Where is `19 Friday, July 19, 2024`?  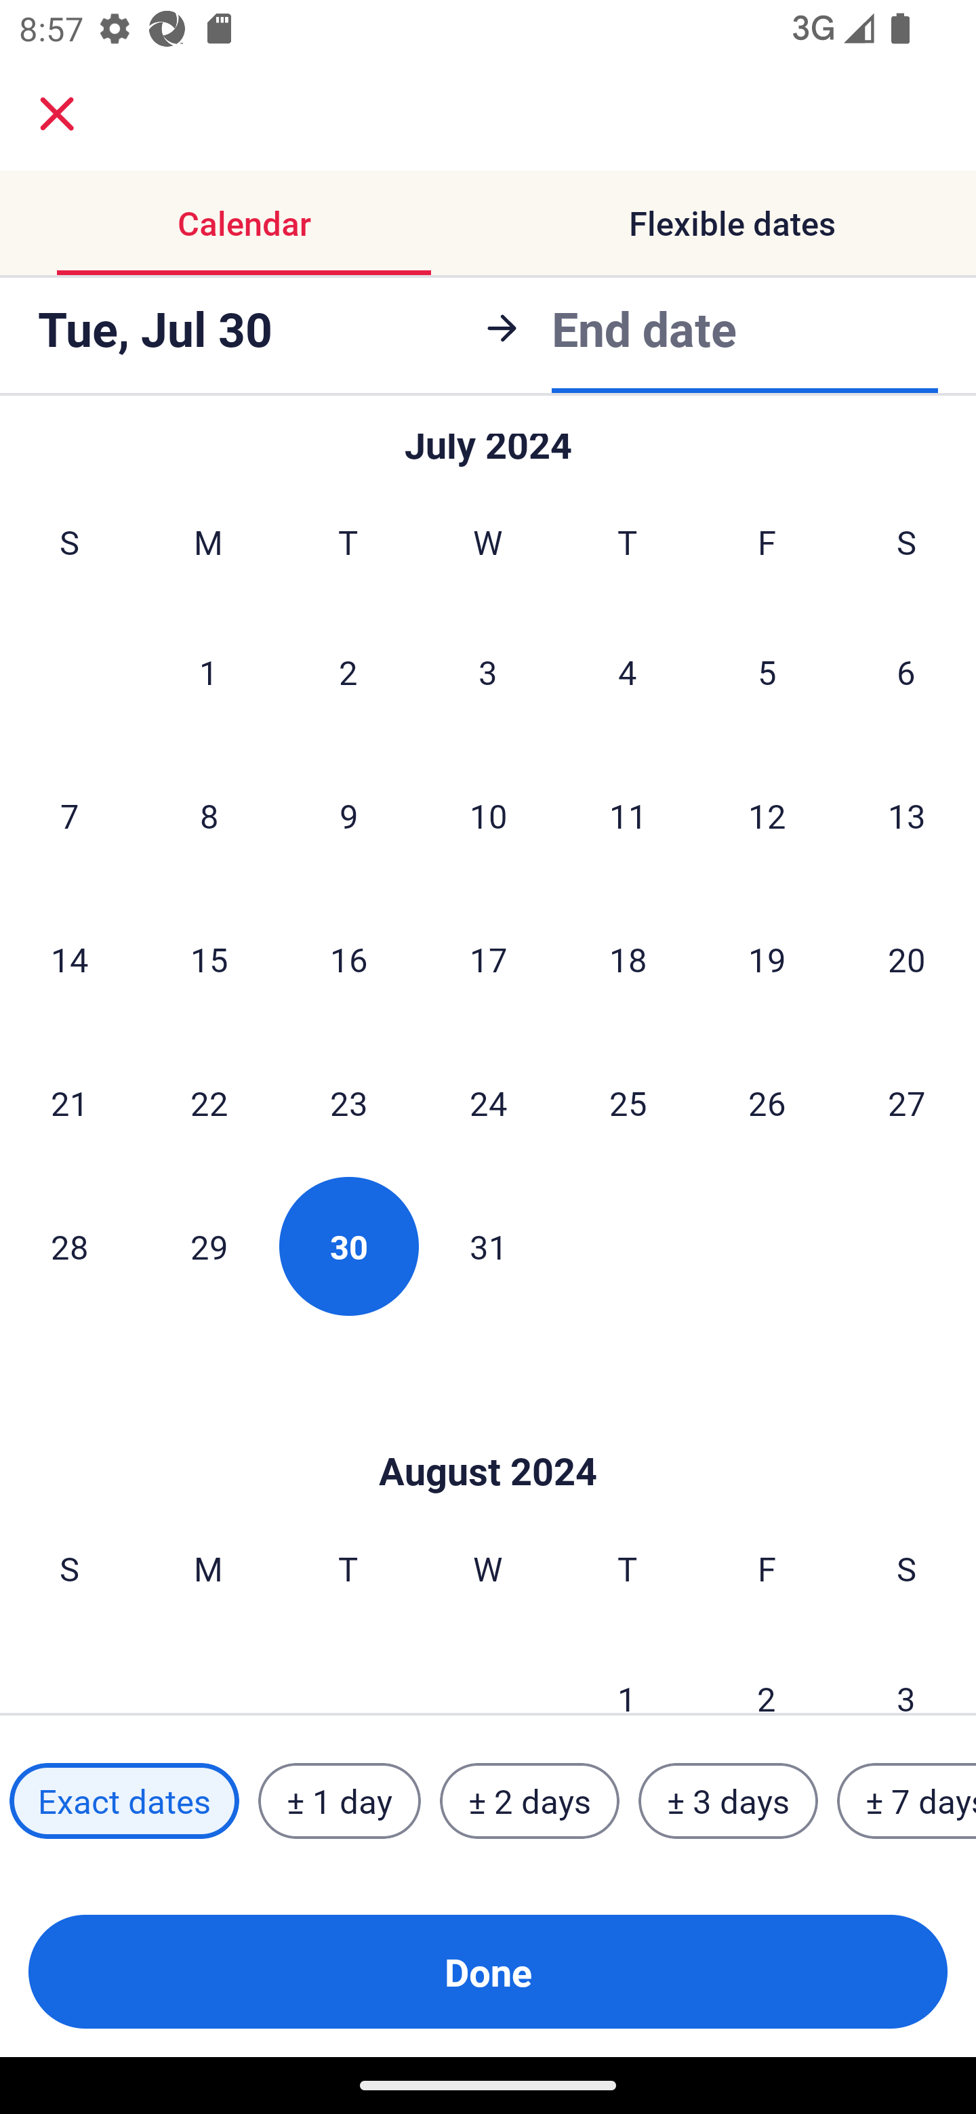 19 Friday, July 19, 2024 is located at coordinates (767, 959).